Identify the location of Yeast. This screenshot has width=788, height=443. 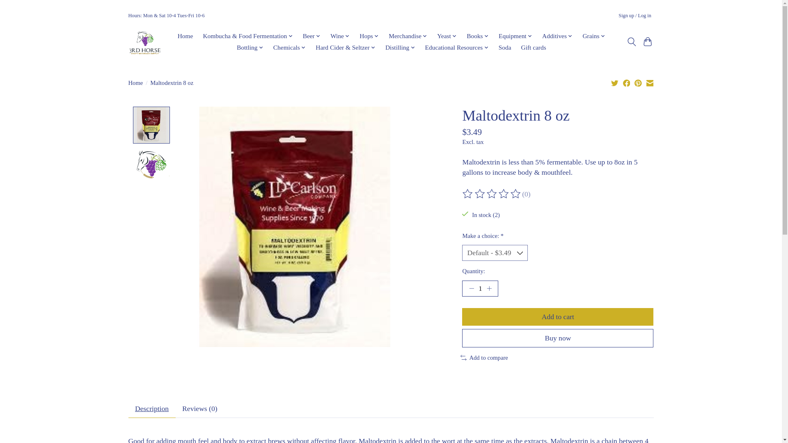
(447, 36).